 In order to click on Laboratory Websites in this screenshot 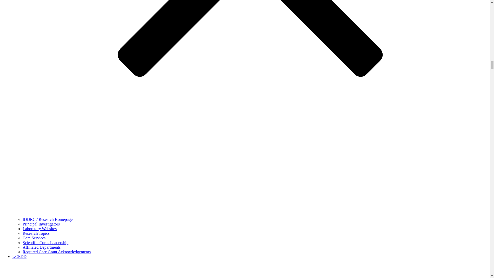, I will do `click(40, 229)`.